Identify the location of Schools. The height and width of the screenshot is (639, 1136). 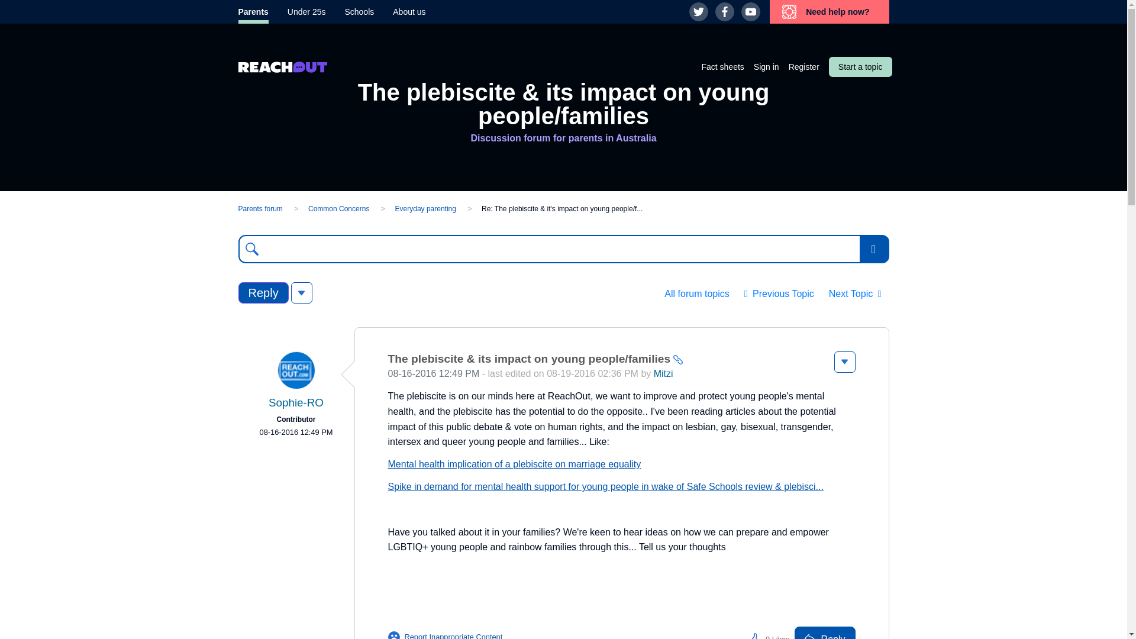
(359, 12).